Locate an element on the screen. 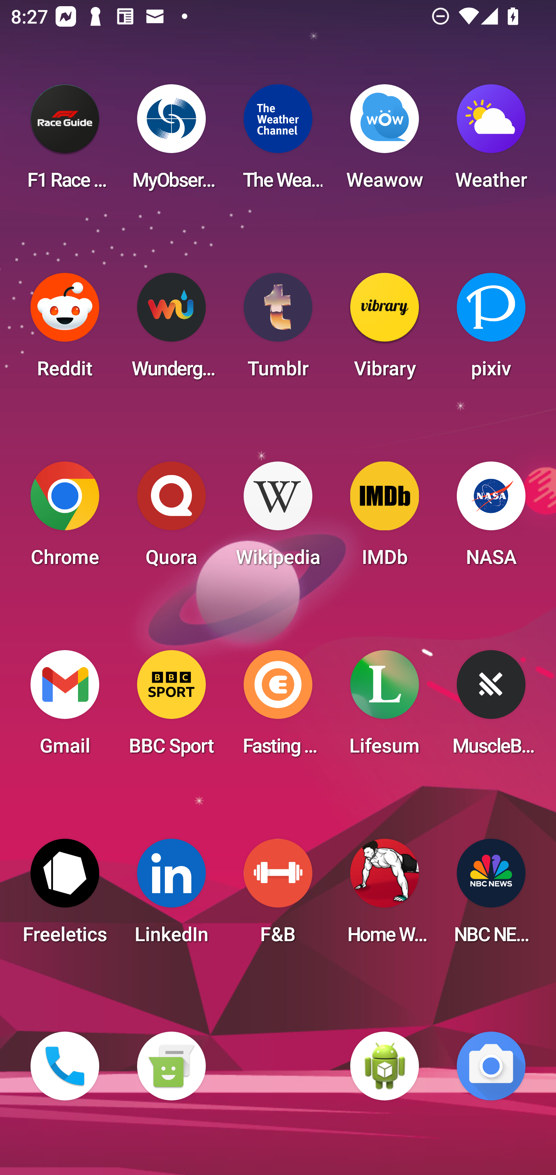 This screenshot has width=556, height=1175. NBC NEWS is located at coordinates (491, 896).